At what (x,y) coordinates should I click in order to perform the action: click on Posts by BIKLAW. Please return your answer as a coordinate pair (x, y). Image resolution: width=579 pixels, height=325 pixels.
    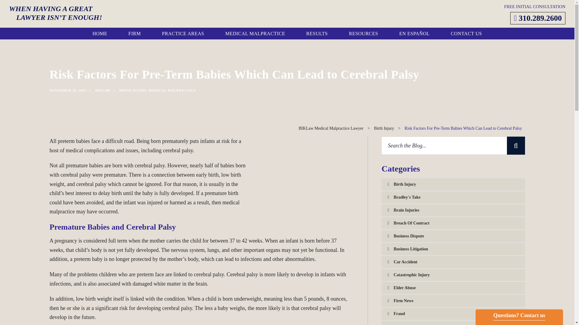
    Looking at the image, I should click on (103, 90).